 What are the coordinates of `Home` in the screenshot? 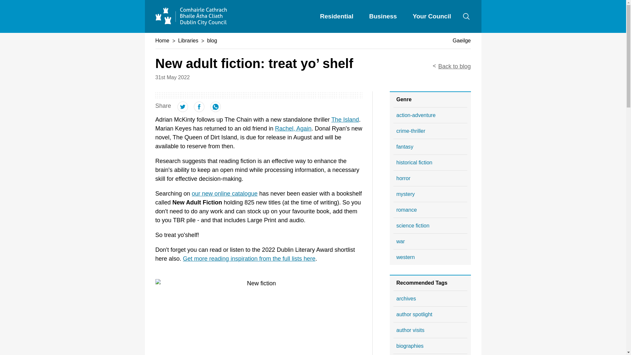 It's located at (162, 40).